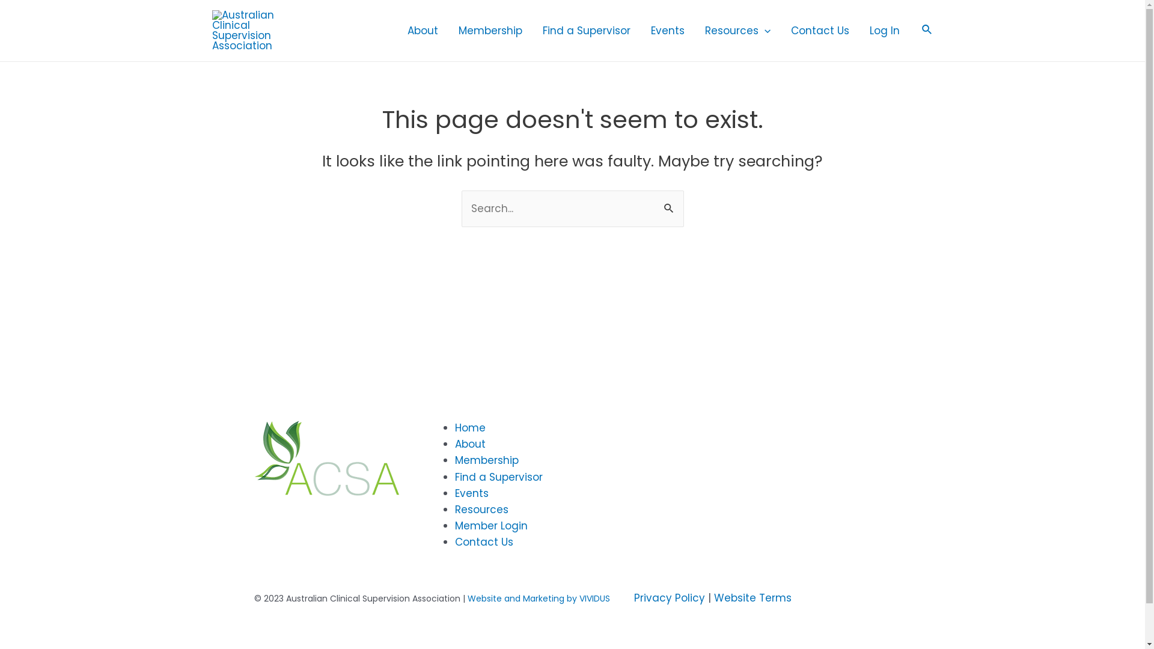  I want to click on Website and Marketing by VIVIDUS, so click(539, 599).